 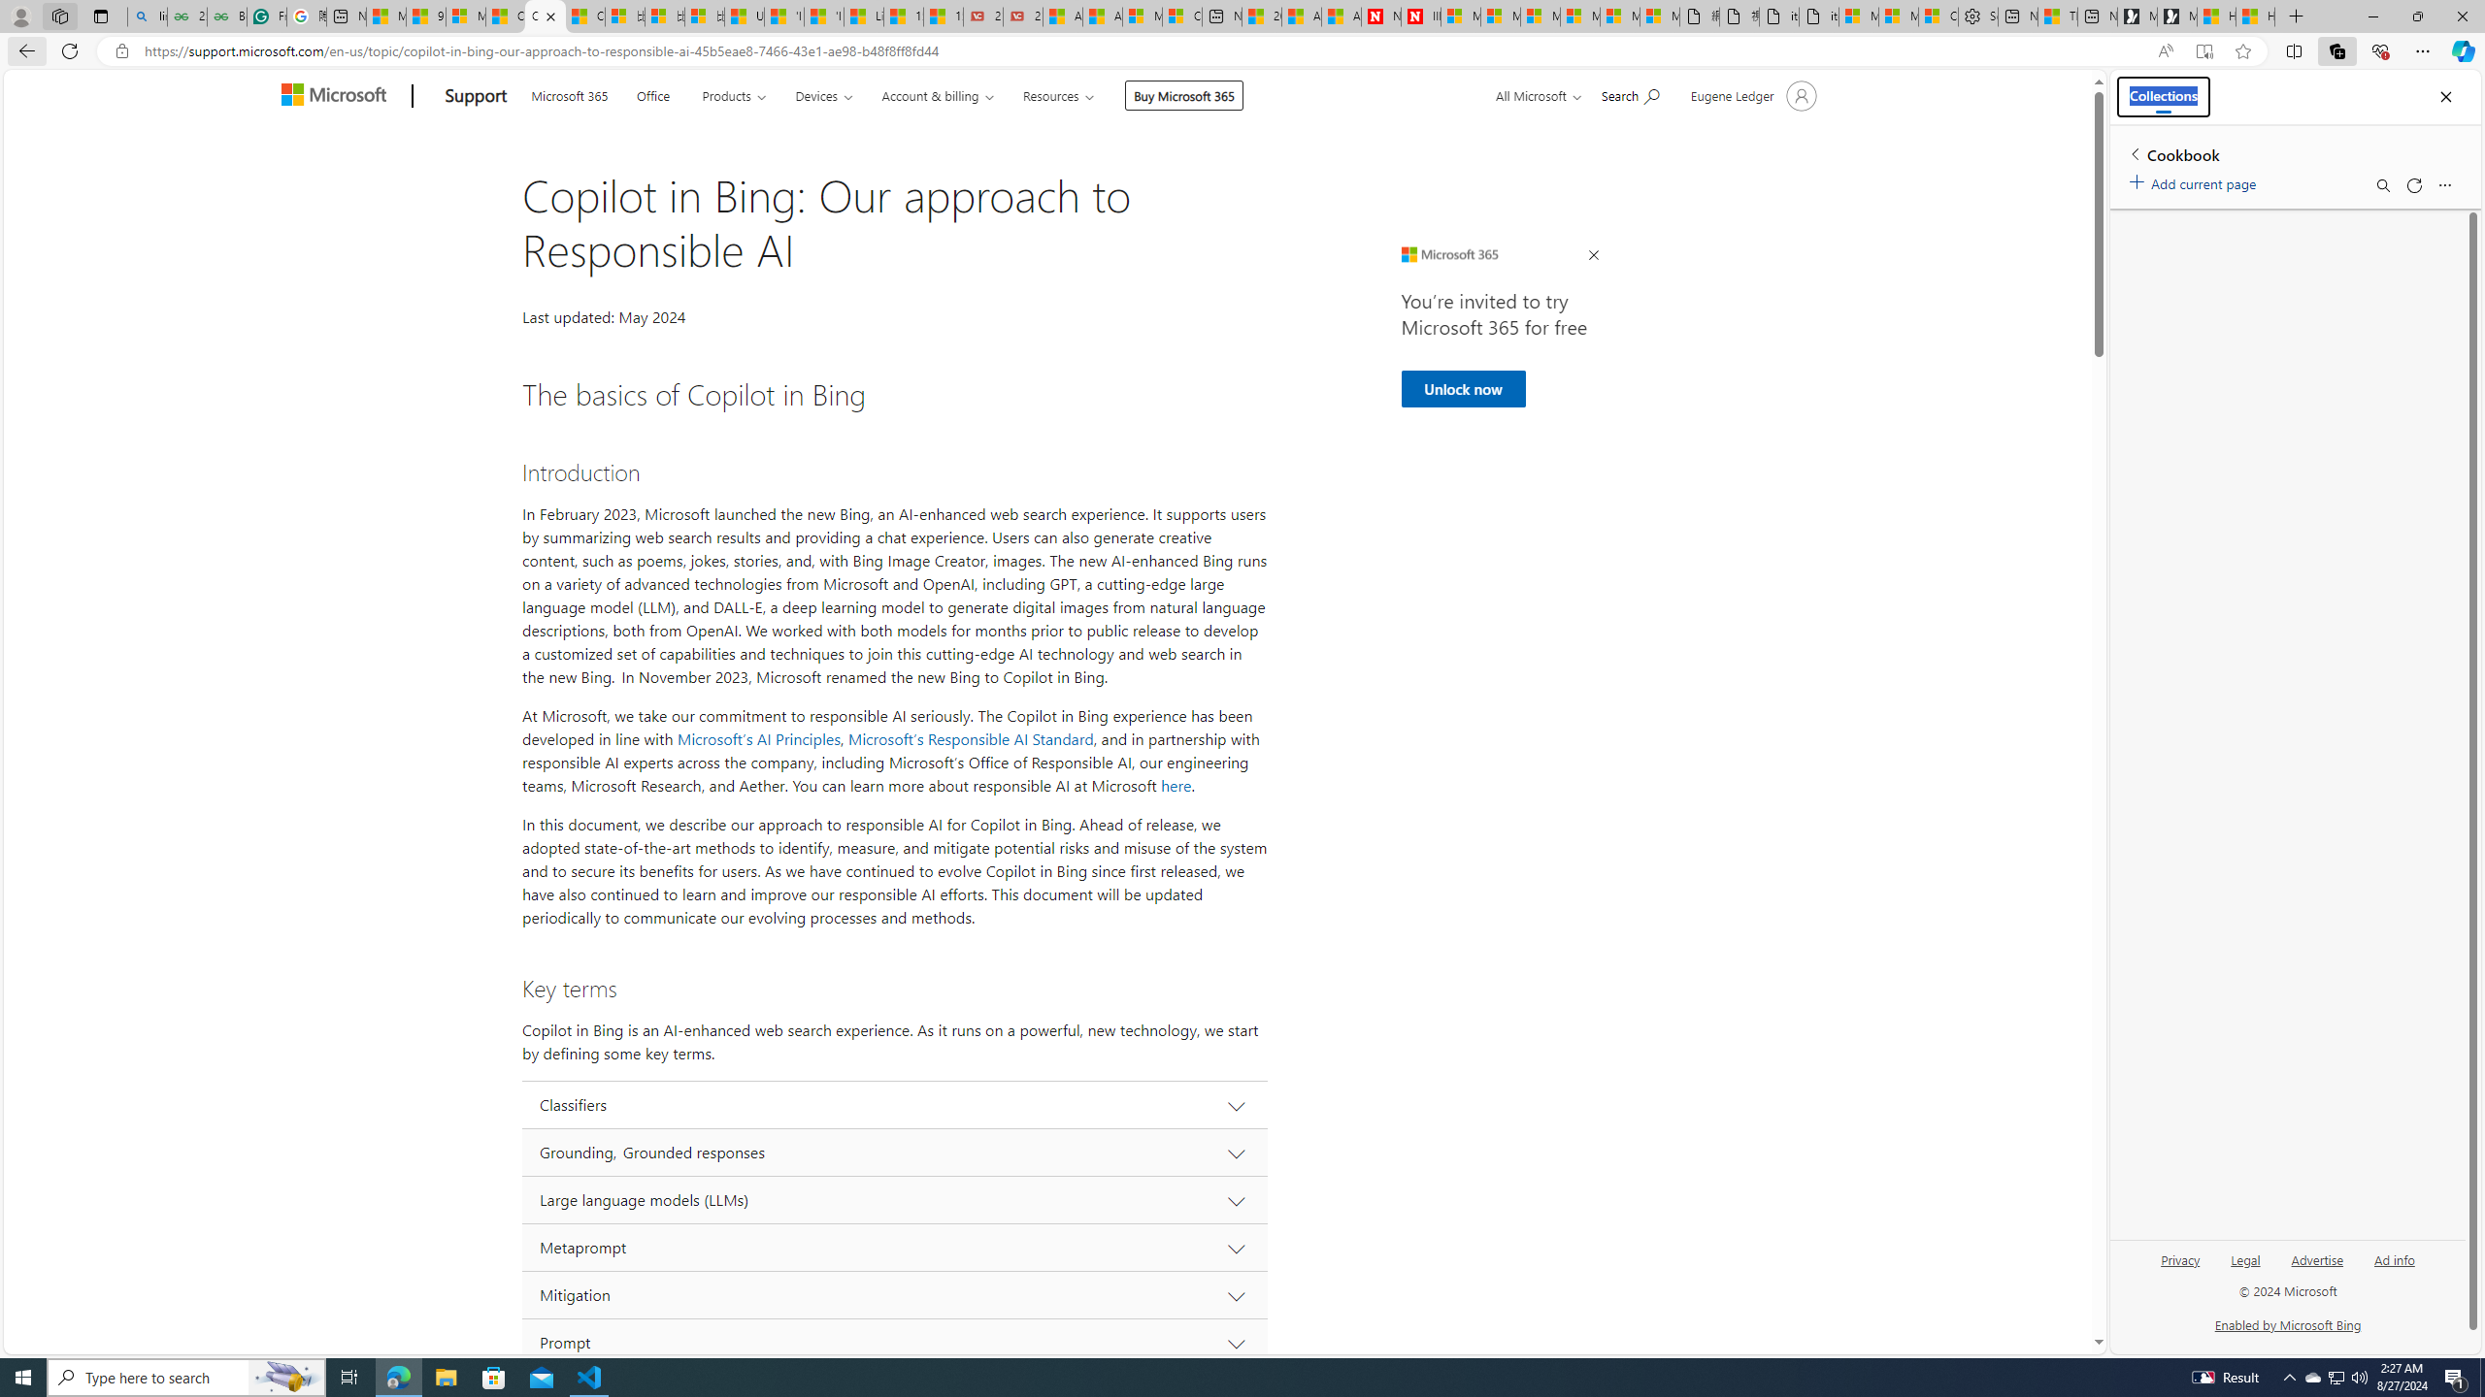 I want to click on Newsweek - News, Analysis, Politics, Business, Technology, so click(x=1381, y=16).